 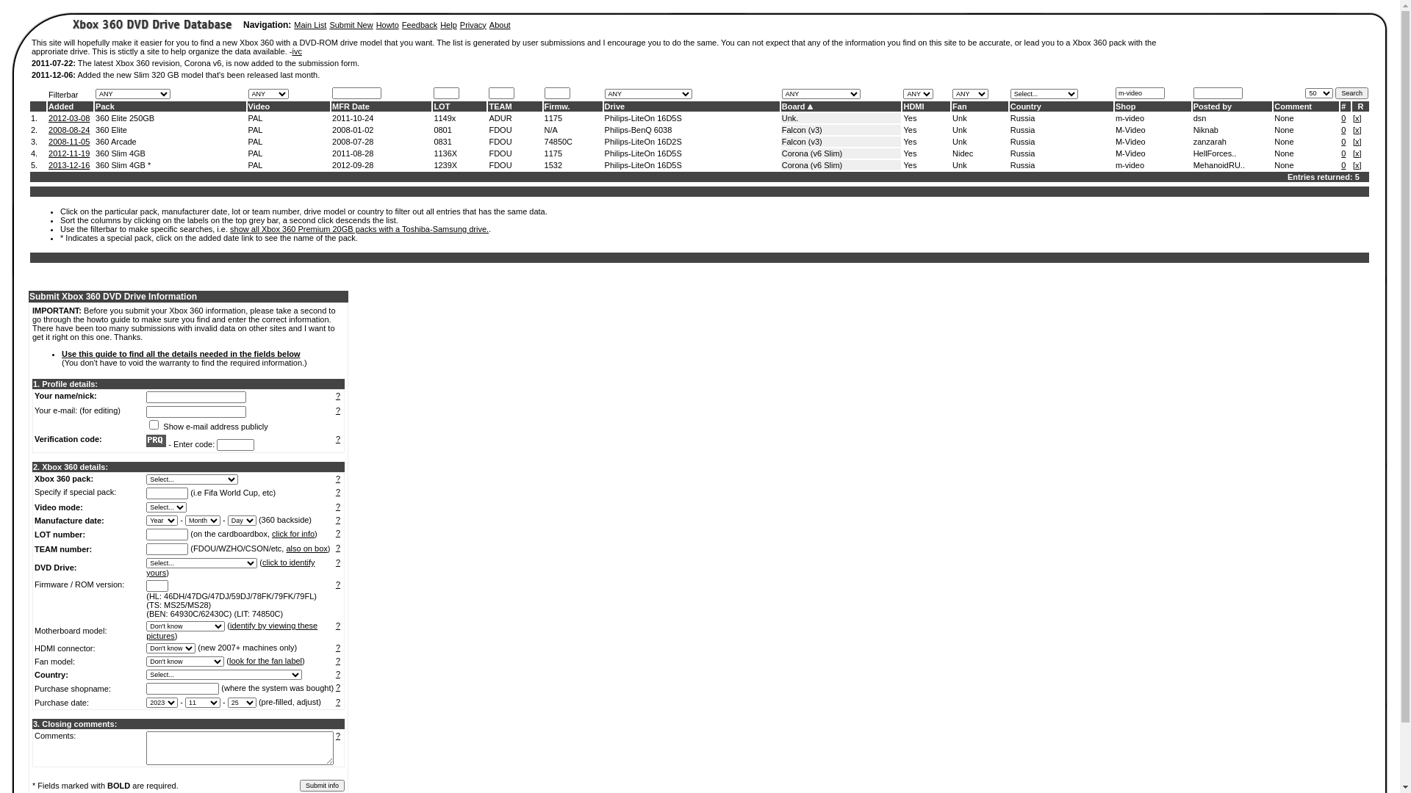 I want to click on x, so click(x=1357, y=130).